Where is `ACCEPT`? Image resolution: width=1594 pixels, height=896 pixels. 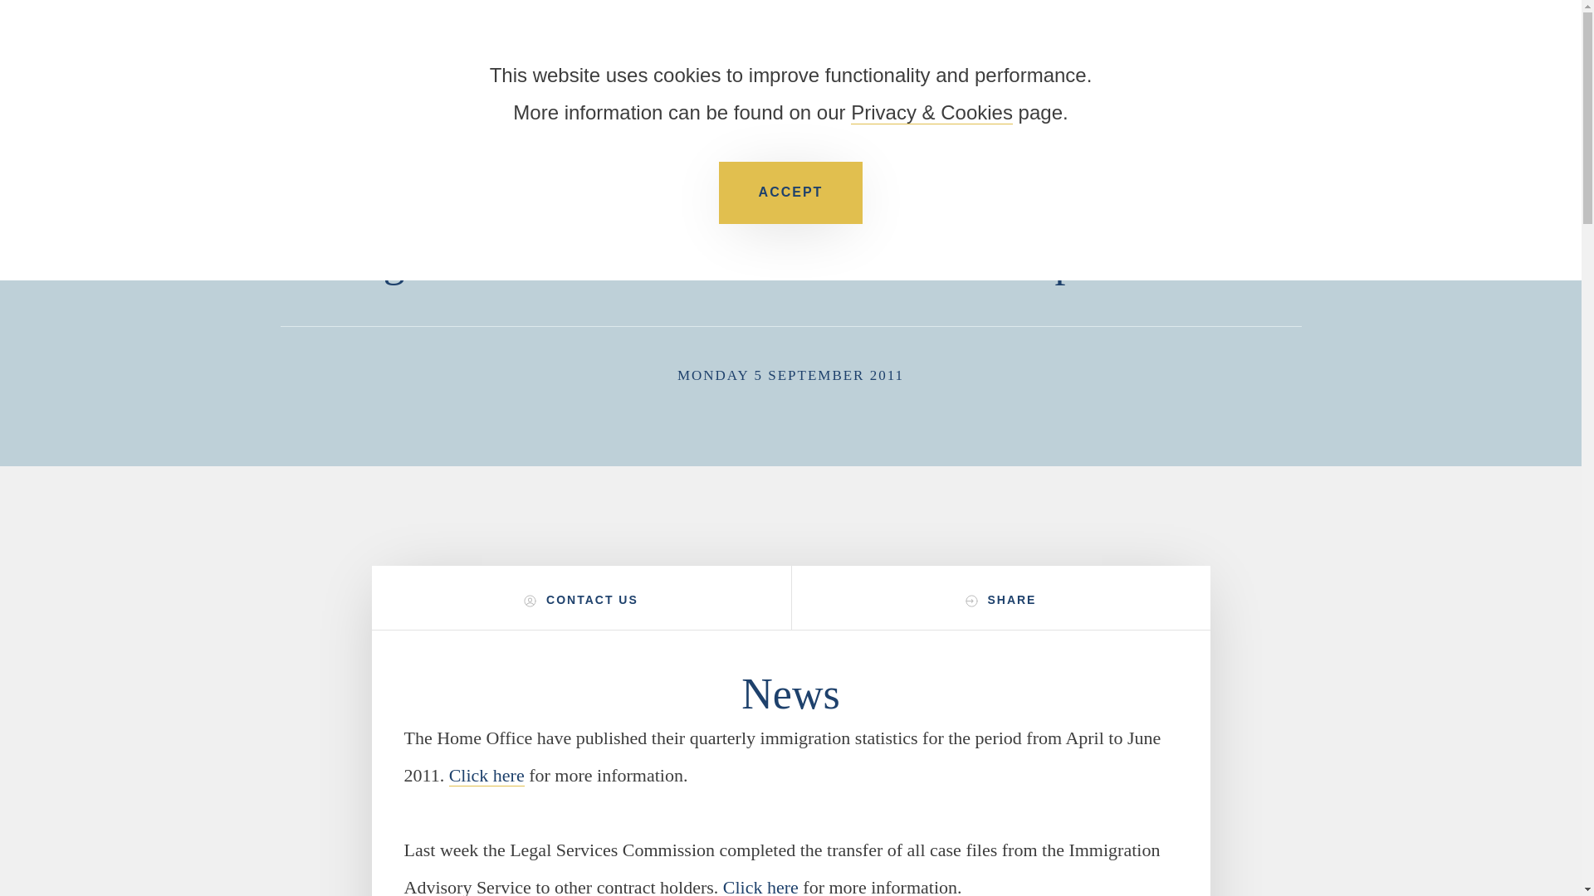 ACCEPT is located at coordinates (790, 192).